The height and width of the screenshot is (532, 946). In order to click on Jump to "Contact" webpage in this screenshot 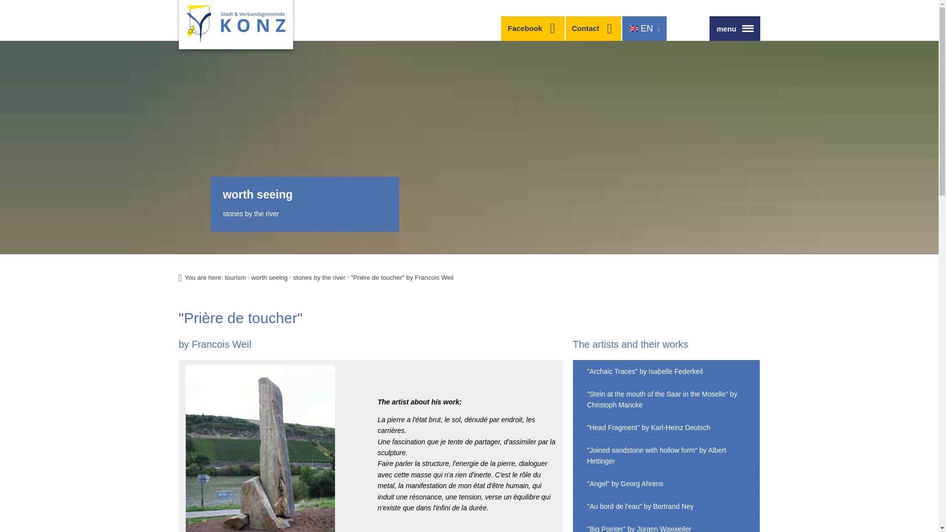, I will do `click(593, 29)`.